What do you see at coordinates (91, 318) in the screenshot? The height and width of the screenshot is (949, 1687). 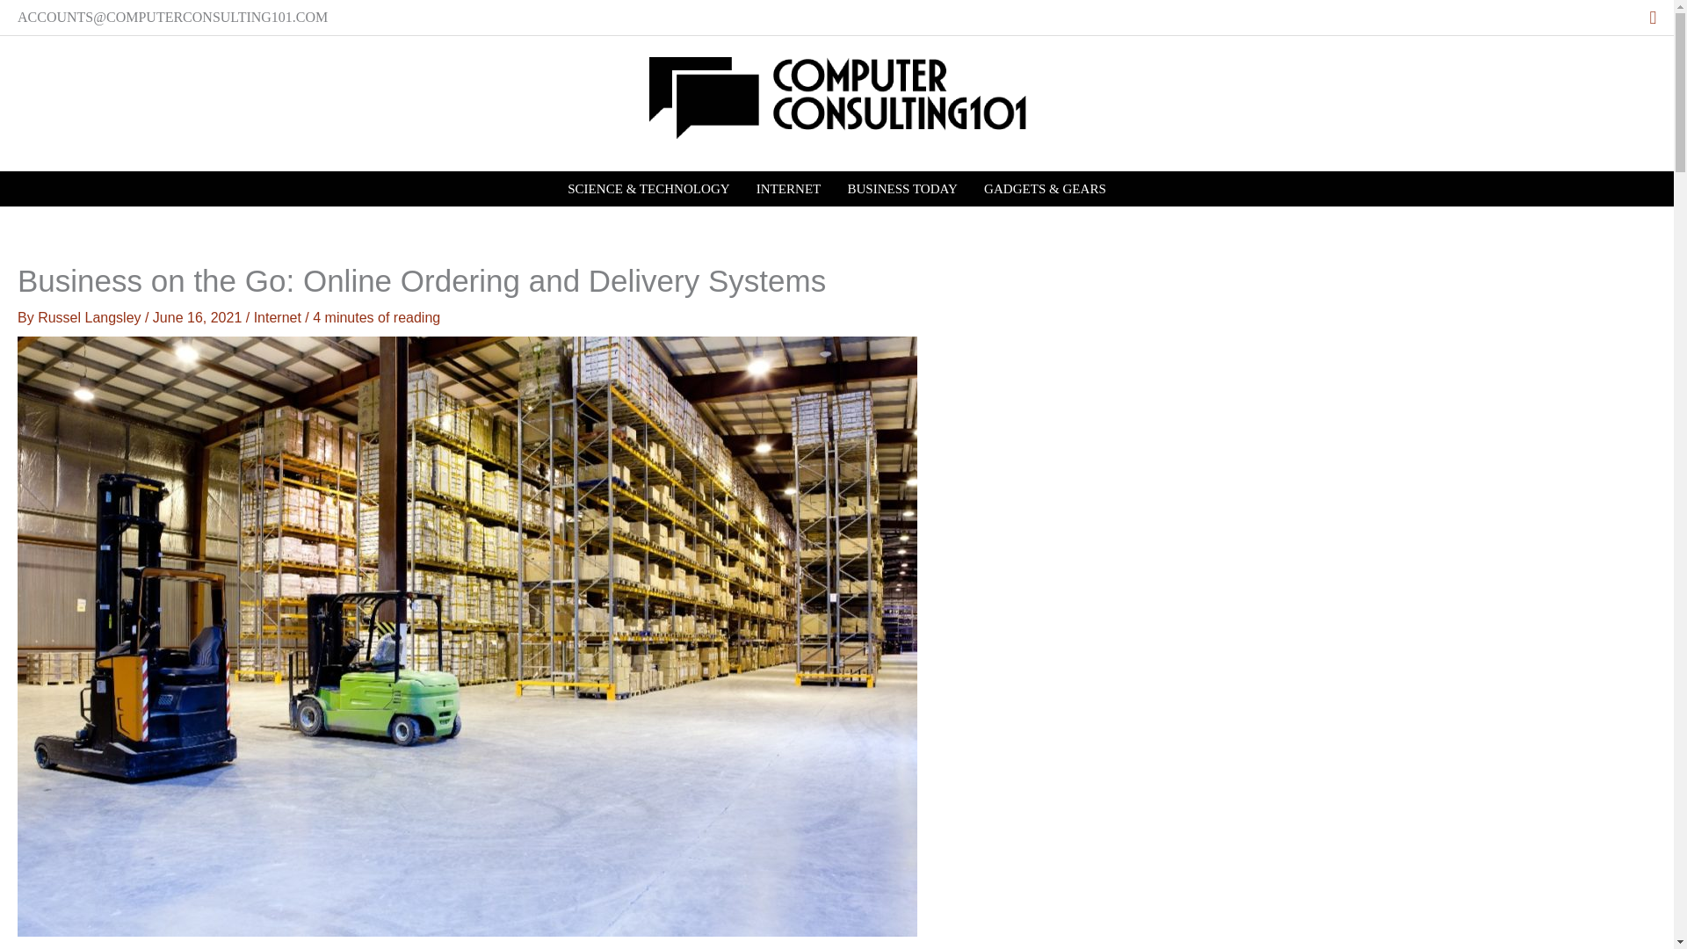 I see `Russel Langsley` at bounding box center [91, 318].